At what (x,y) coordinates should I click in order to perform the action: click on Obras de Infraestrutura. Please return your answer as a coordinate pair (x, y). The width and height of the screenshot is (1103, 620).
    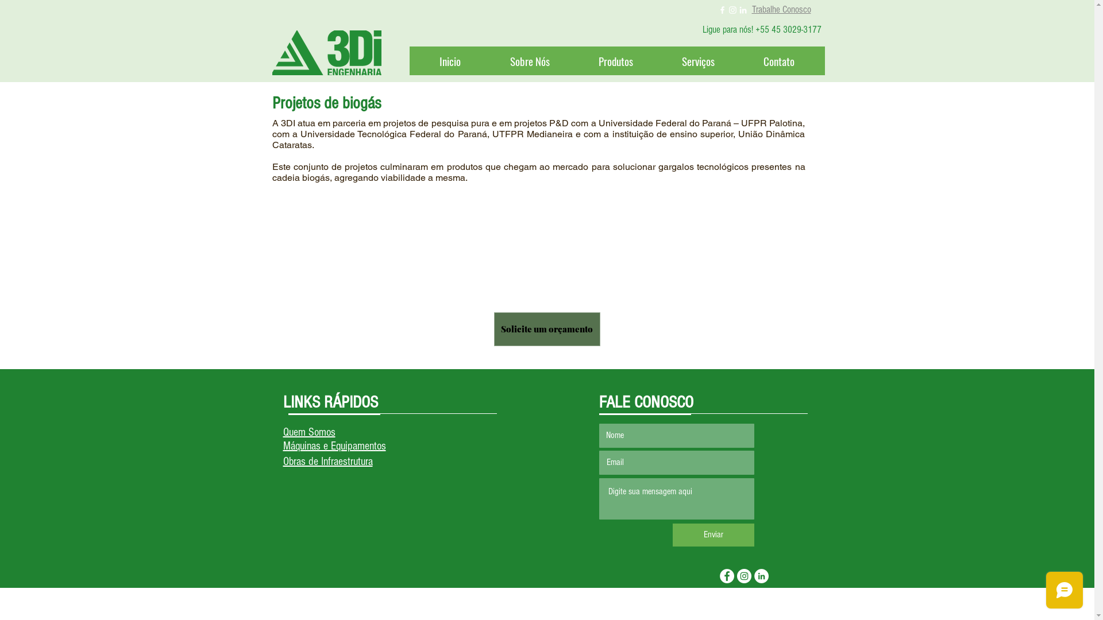
    Looking at the image, I should click on (327, 462).